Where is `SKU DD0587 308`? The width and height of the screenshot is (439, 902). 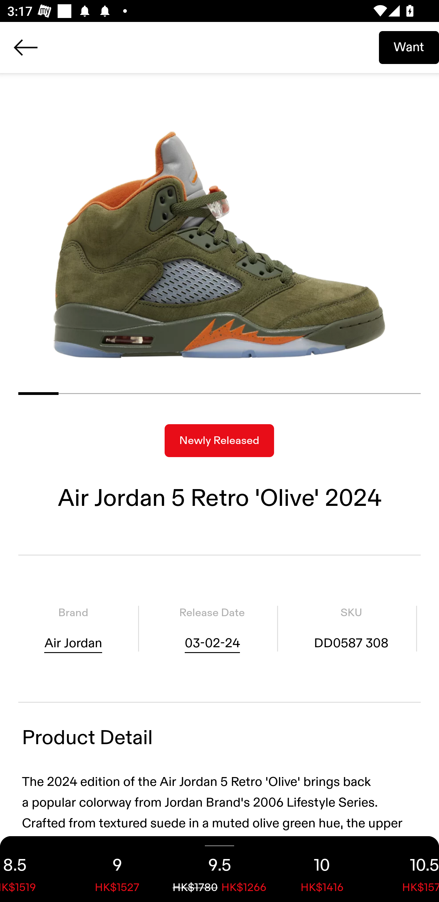
SKU DD0587 308 is located at coordinates (351, 629).